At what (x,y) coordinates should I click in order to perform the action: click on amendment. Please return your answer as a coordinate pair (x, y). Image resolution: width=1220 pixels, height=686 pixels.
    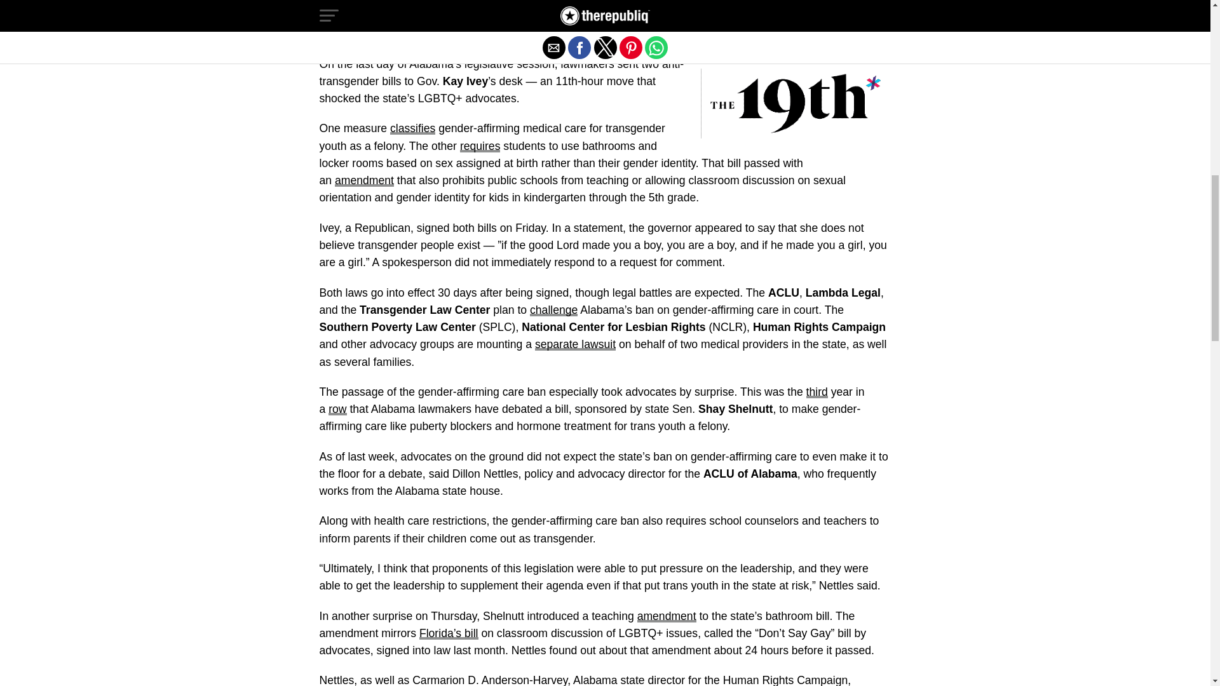
    Looking at the image, I should click on (667, 616).